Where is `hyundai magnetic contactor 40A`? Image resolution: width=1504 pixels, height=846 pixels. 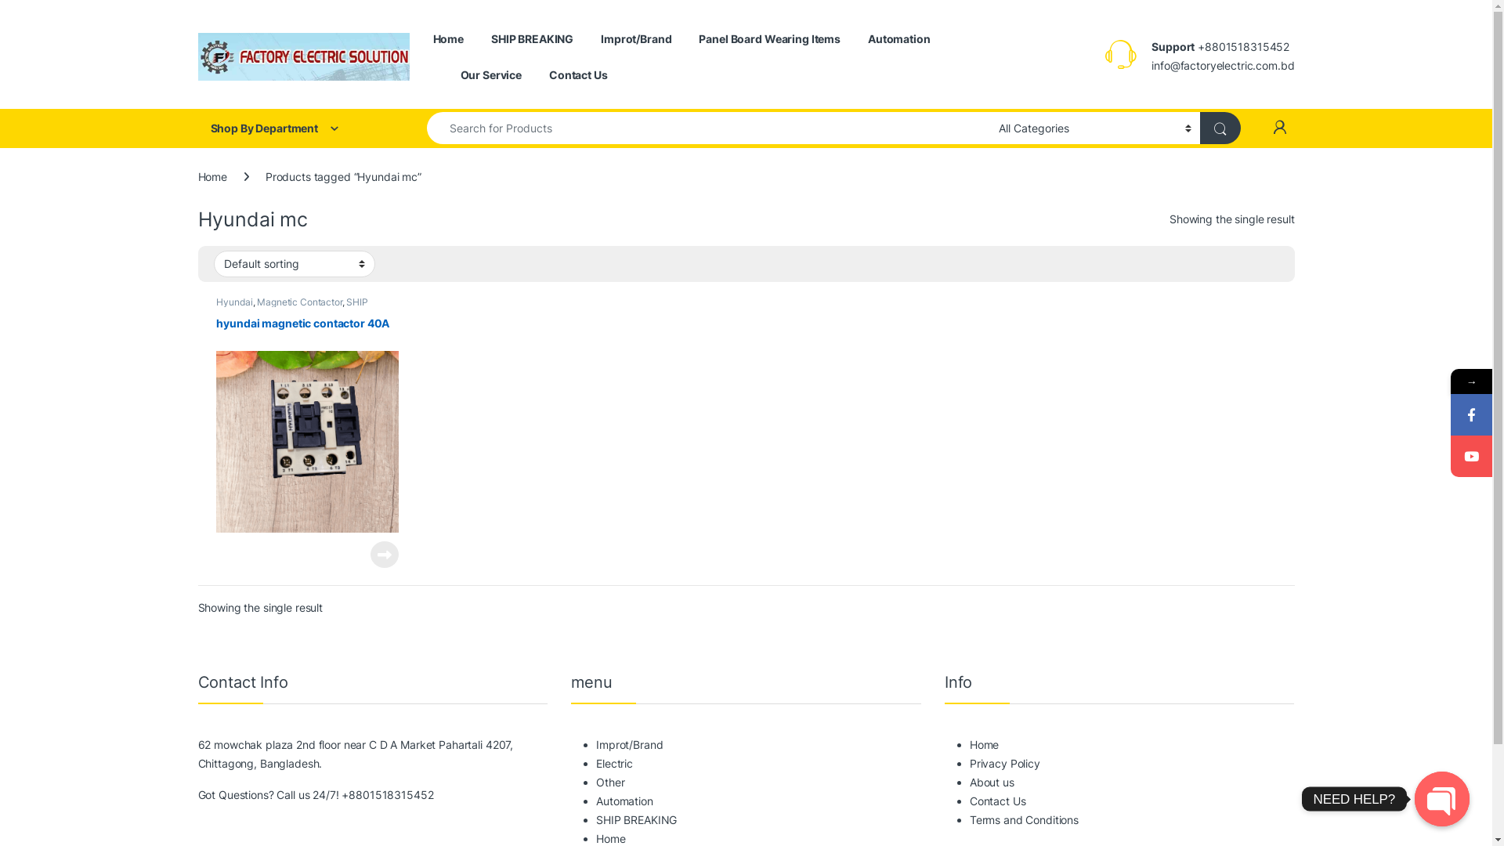
hyundai magnetic contactor 40A is located at coordinates (307, 425).